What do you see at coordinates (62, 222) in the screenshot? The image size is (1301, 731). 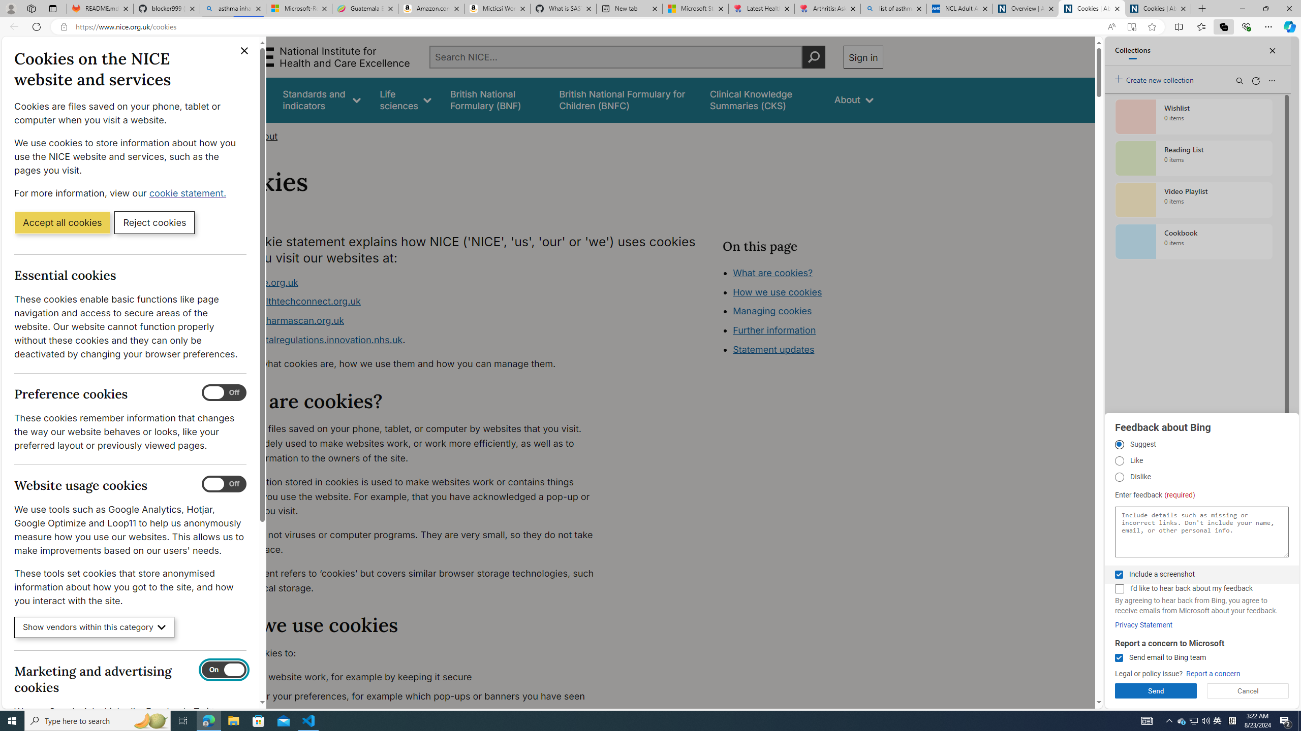 I see `Accept all cookies` at bounding box center [62, 222].